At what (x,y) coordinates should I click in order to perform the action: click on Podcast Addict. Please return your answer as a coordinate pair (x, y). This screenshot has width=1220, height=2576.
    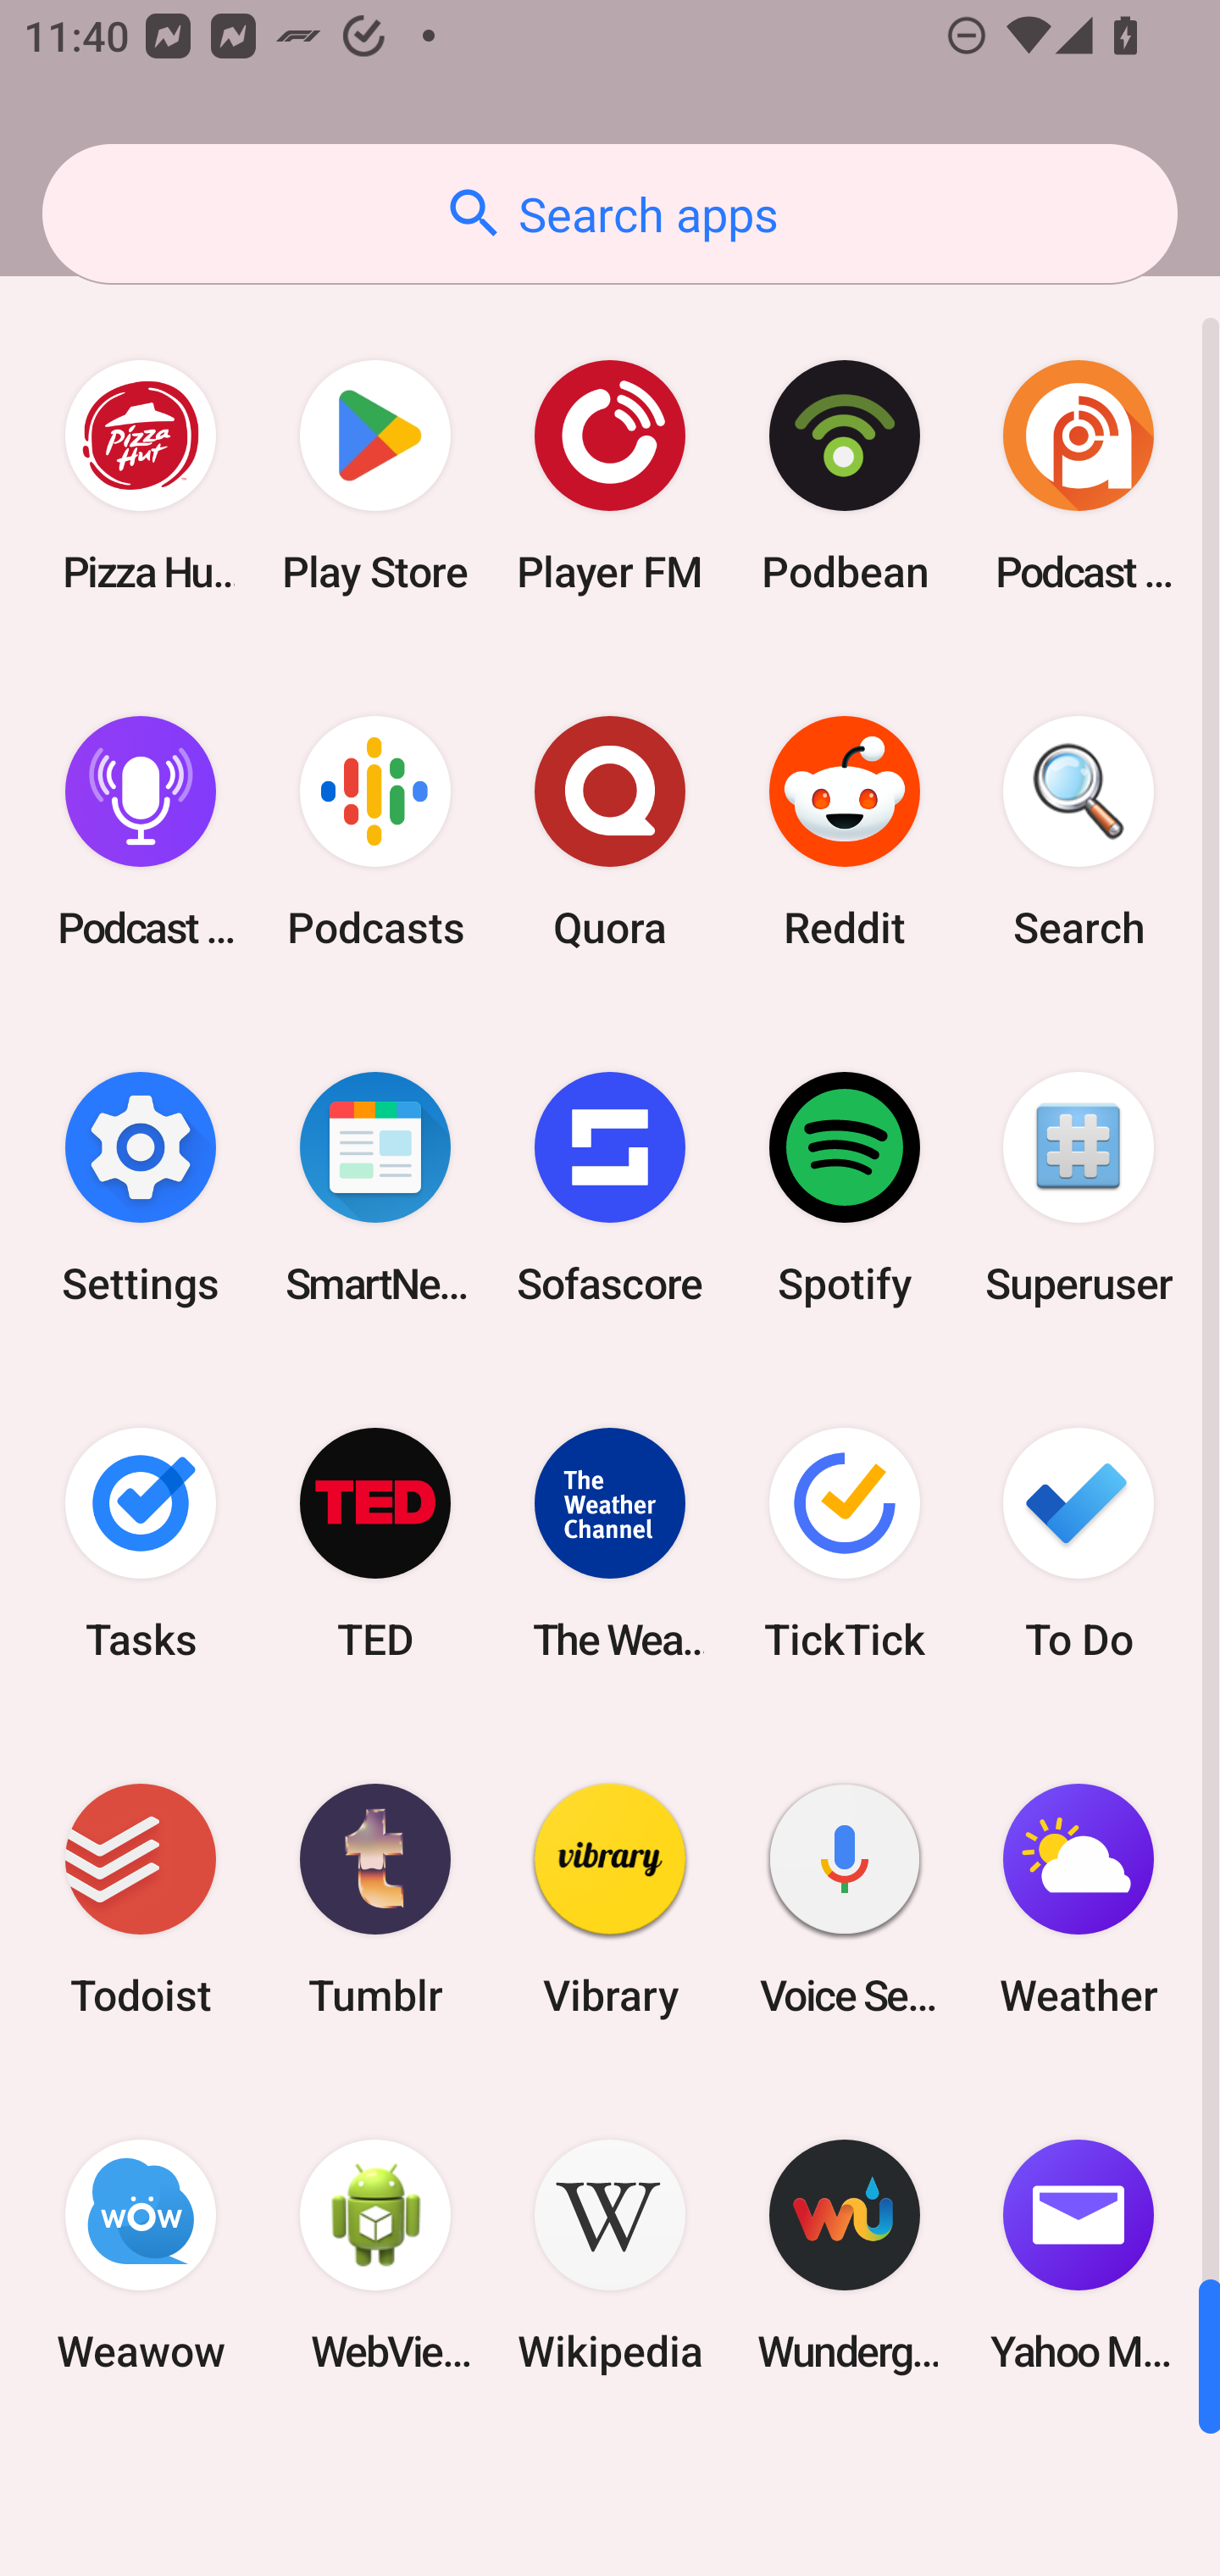
    Looking at the image, I should click on (1079, 476).